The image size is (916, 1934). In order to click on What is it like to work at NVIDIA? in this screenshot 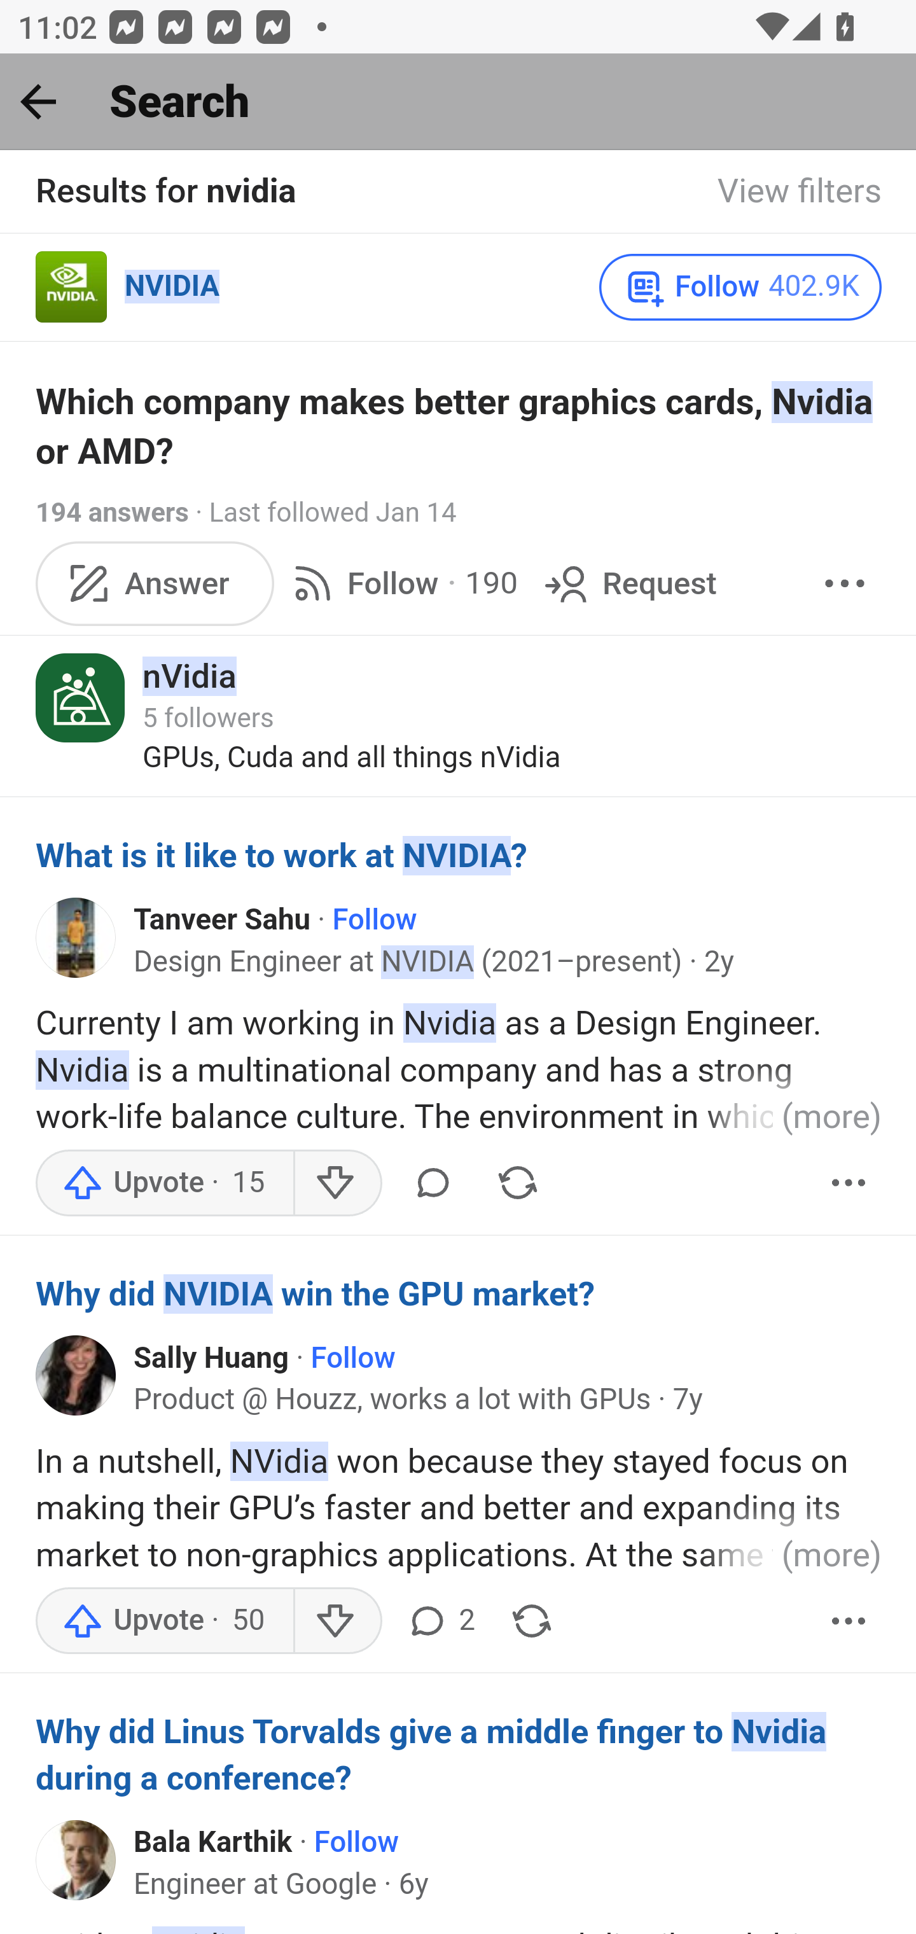, I will do `click(459, 856)`.